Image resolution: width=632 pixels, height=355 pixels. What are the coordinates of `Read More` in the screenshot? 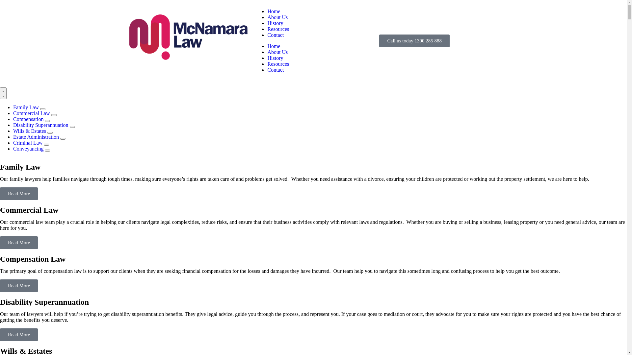 It's located at (19, 243).